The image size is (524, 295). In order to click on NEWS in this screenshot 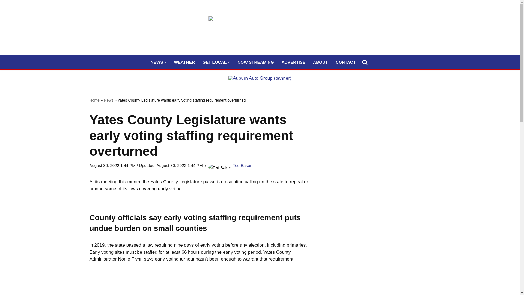, I will do `click(157, 62)`.